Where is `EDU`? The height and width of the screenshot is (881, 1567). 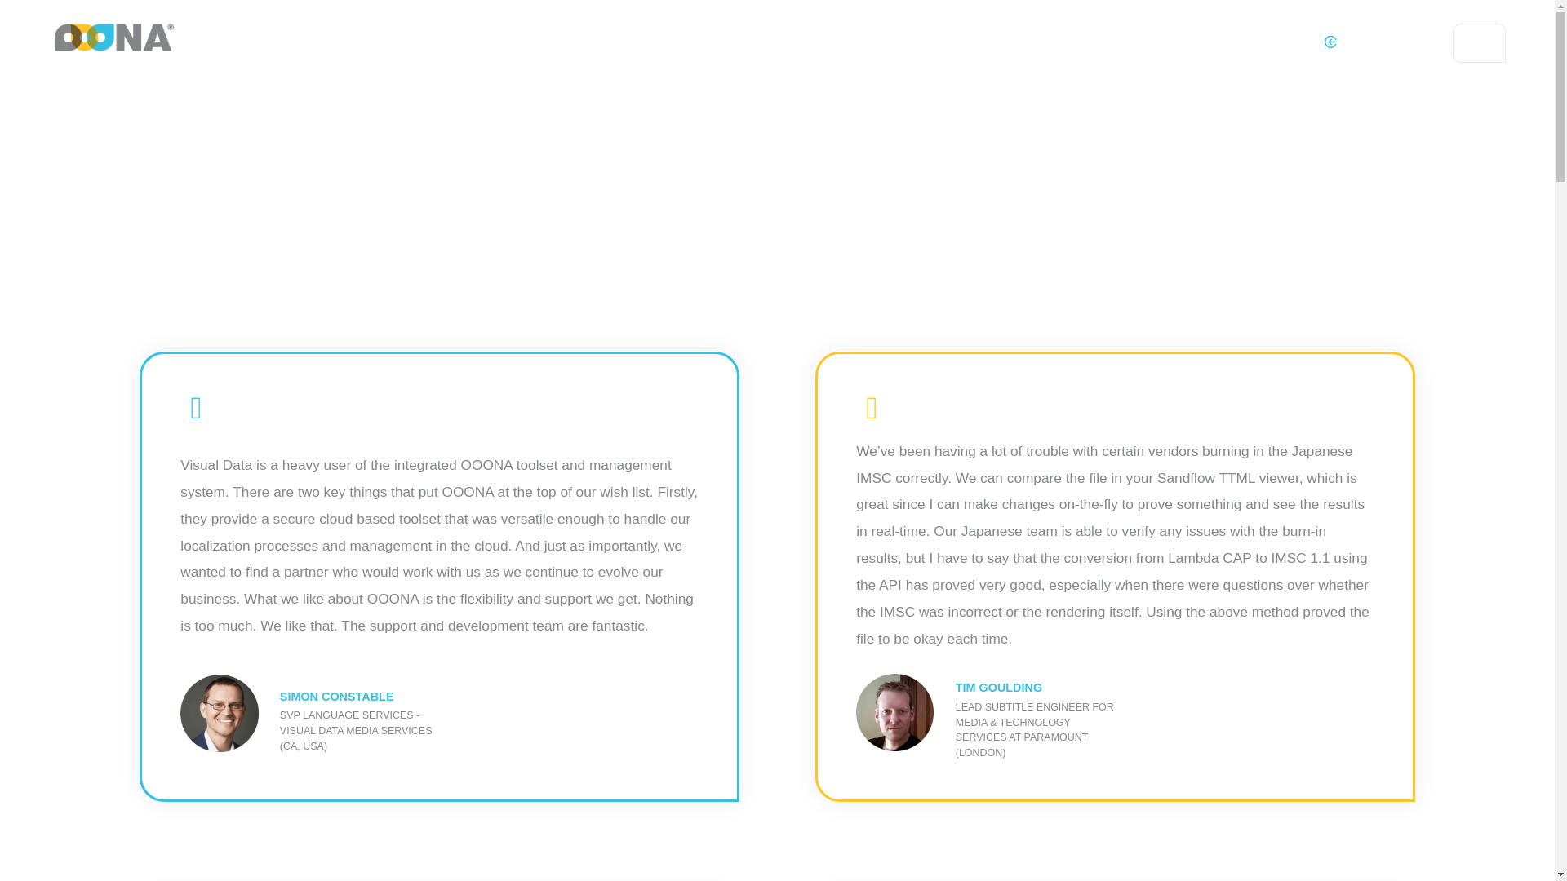 EDU is located at coordinates (633, 42).